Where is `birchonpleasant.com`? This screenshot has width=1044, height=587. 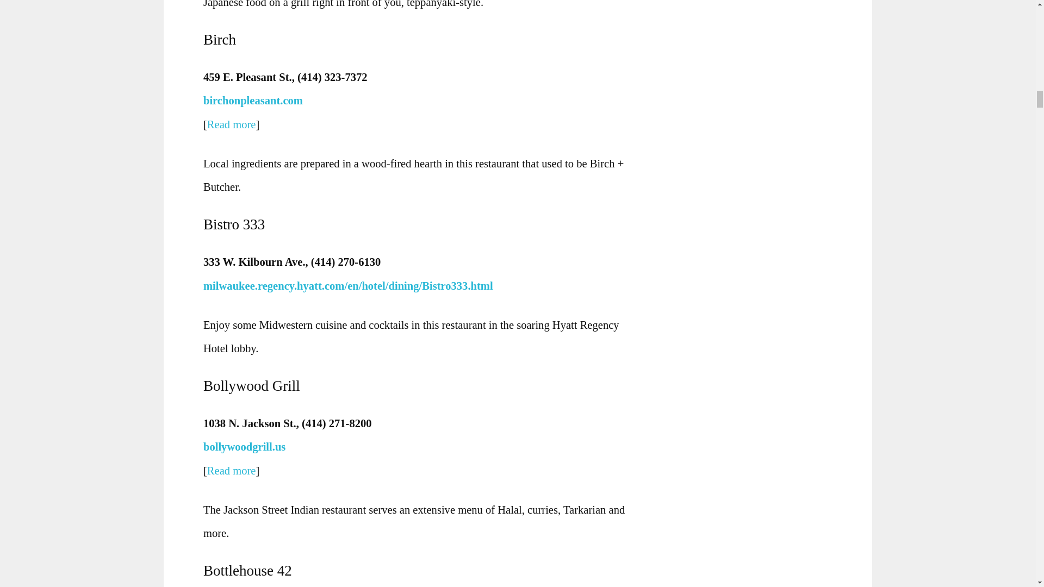 birchonpleasant.com is located at coordinates (253, 100).